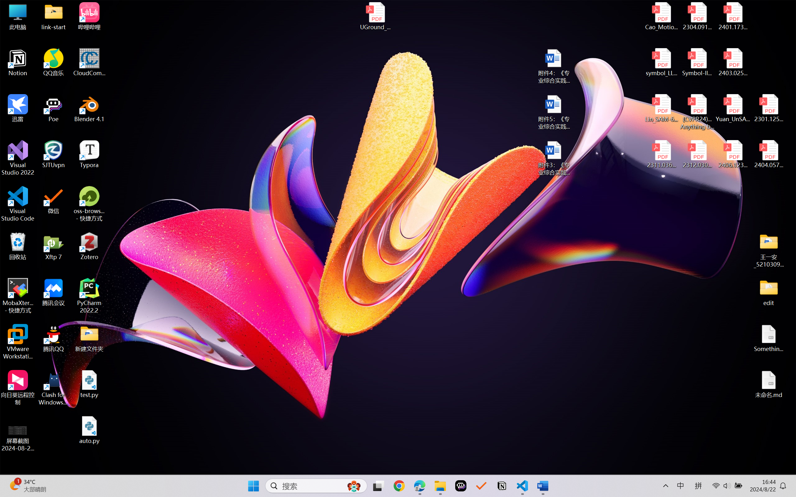 The width and height of the screenshot is (796, 497). What do you see at coordinates (769, 292) in the screenshot?
I see `edit` at bounding box center [769, 292].